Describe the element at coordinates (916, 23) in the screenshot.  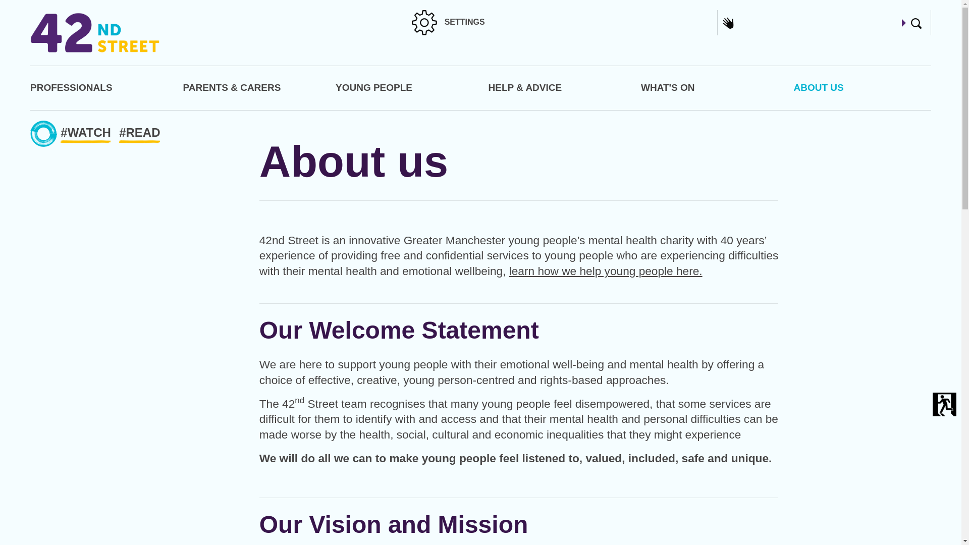
I see `Click here to enter search text` at that location.